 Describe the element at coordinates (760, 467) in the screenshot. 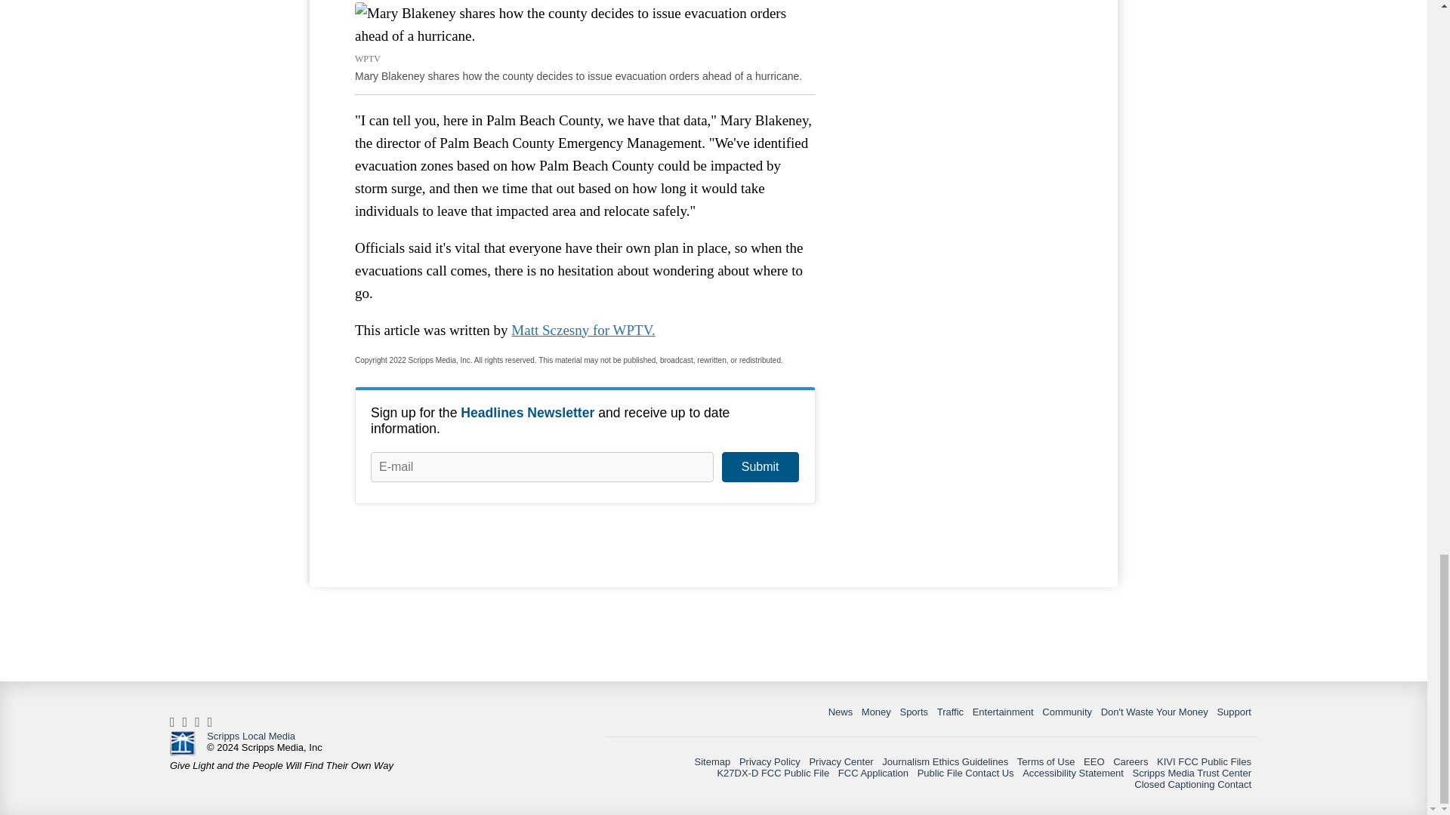

I see `Submit` at that location.